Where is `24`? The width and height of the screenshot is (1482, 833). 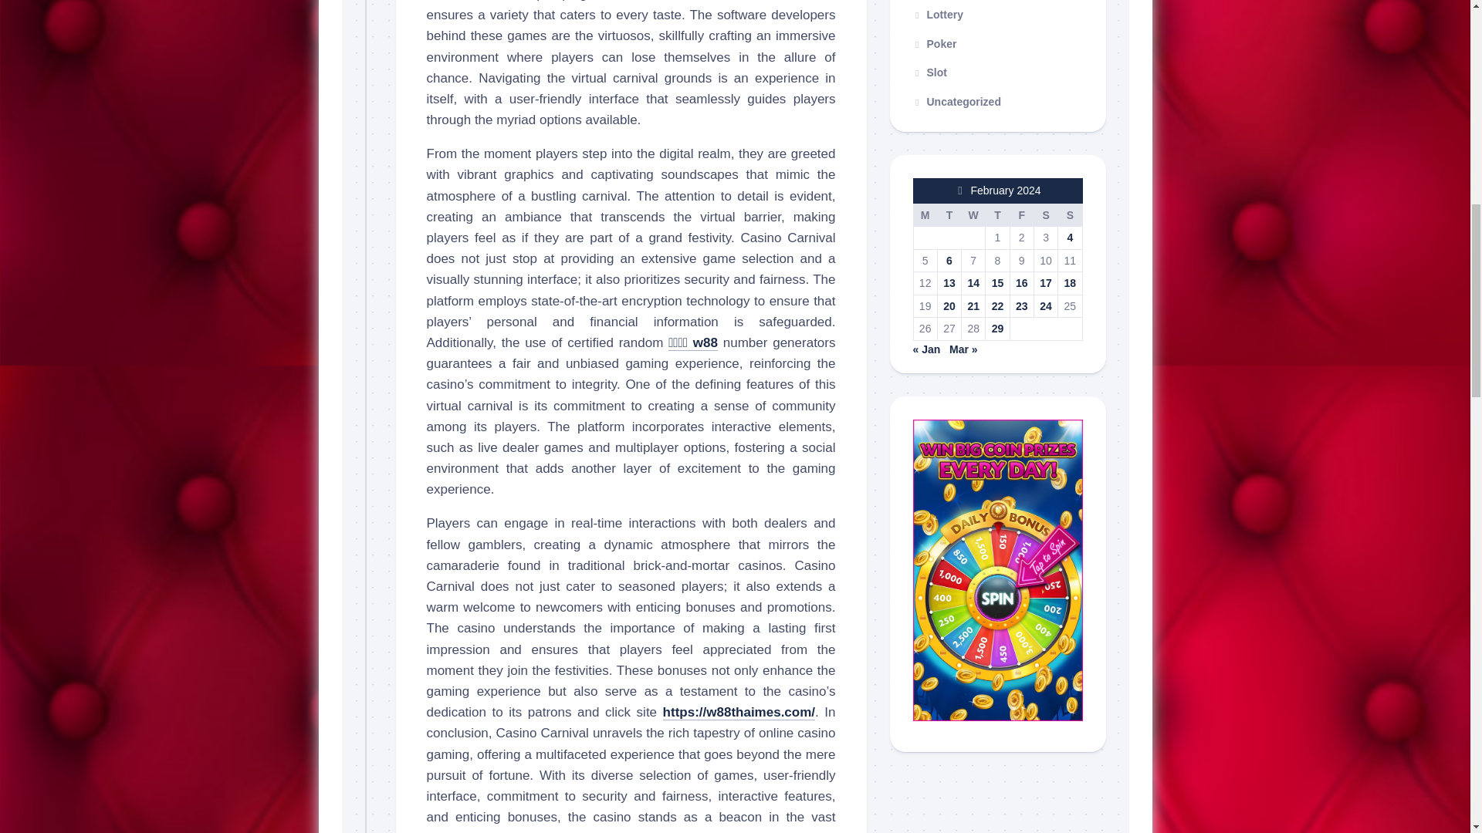
24 is located at coordinates (1046, 305).